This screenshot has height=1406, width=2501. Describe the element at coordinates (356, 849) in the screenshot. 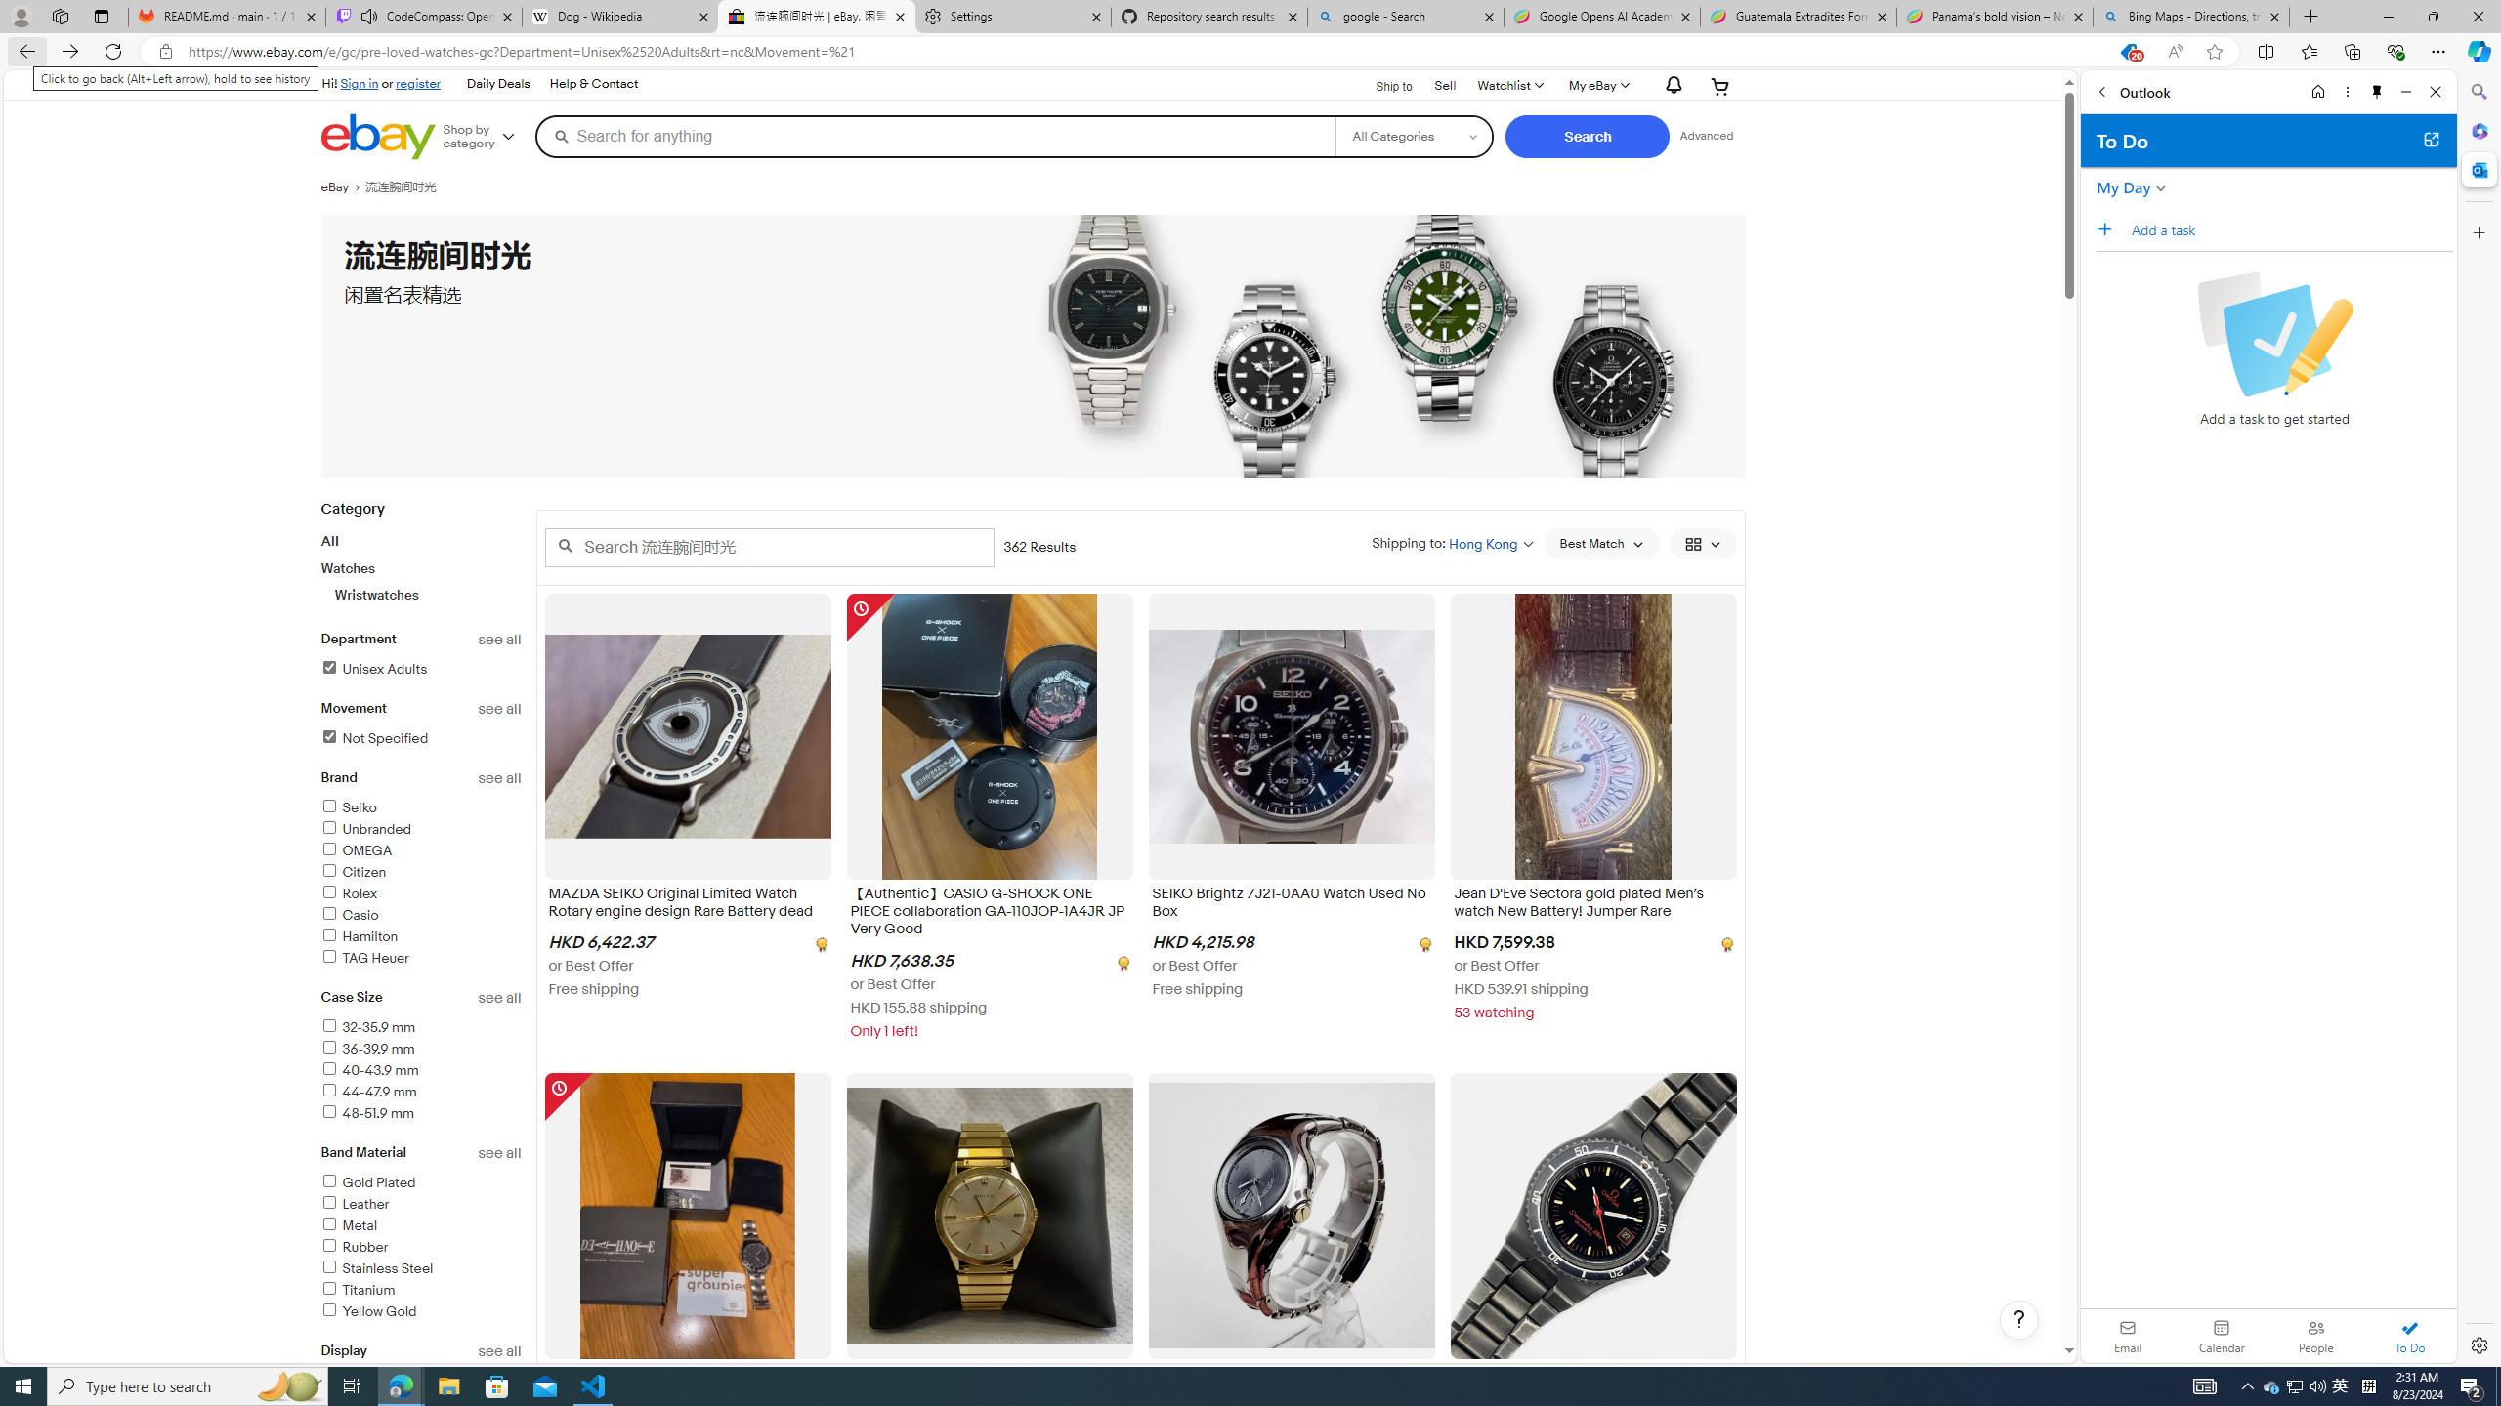

I see `OMEGA` at that location.